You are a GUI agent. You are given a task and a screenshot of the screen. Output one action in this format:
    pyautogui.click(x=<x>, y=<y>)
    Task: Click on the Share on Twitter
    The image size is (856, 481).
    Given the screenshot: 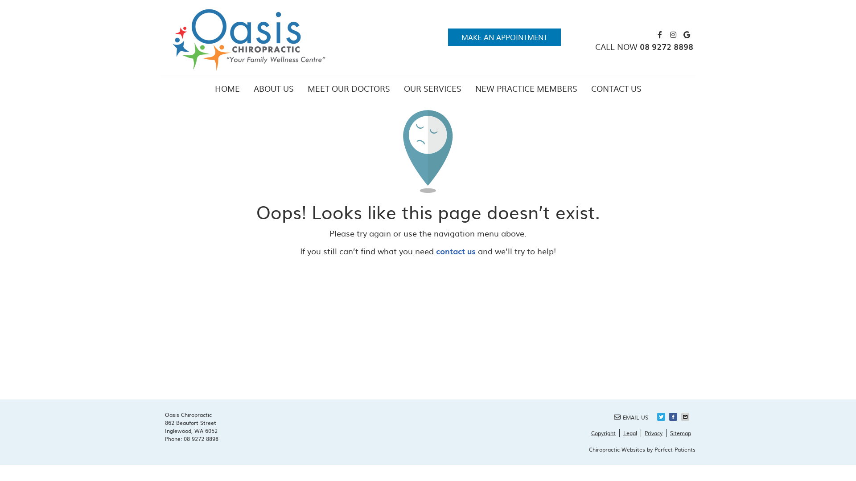 What is the action you would take?
    pyautogui.click(x=662, y=417)
    